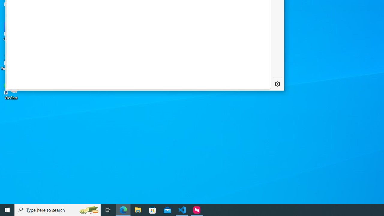 Image resolution: width=384 pixels, height=216 pixels. Describe the element at coordinates (58, 210) in the screenshot. I see `Type here to search` at that location.